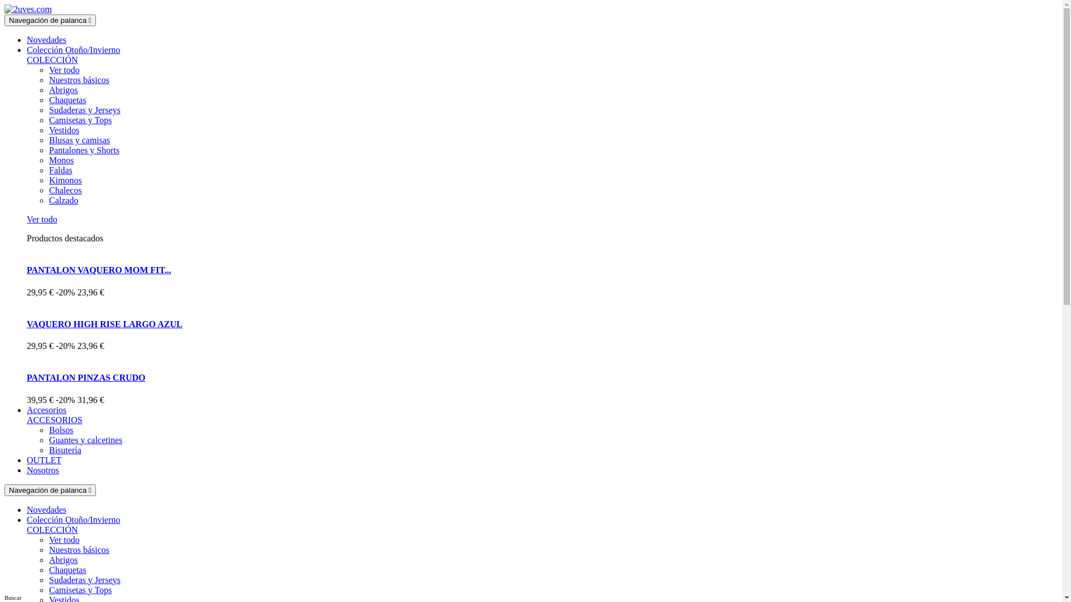 The image size is (1071, 602). I want to click on Monos, so click(61, 161).